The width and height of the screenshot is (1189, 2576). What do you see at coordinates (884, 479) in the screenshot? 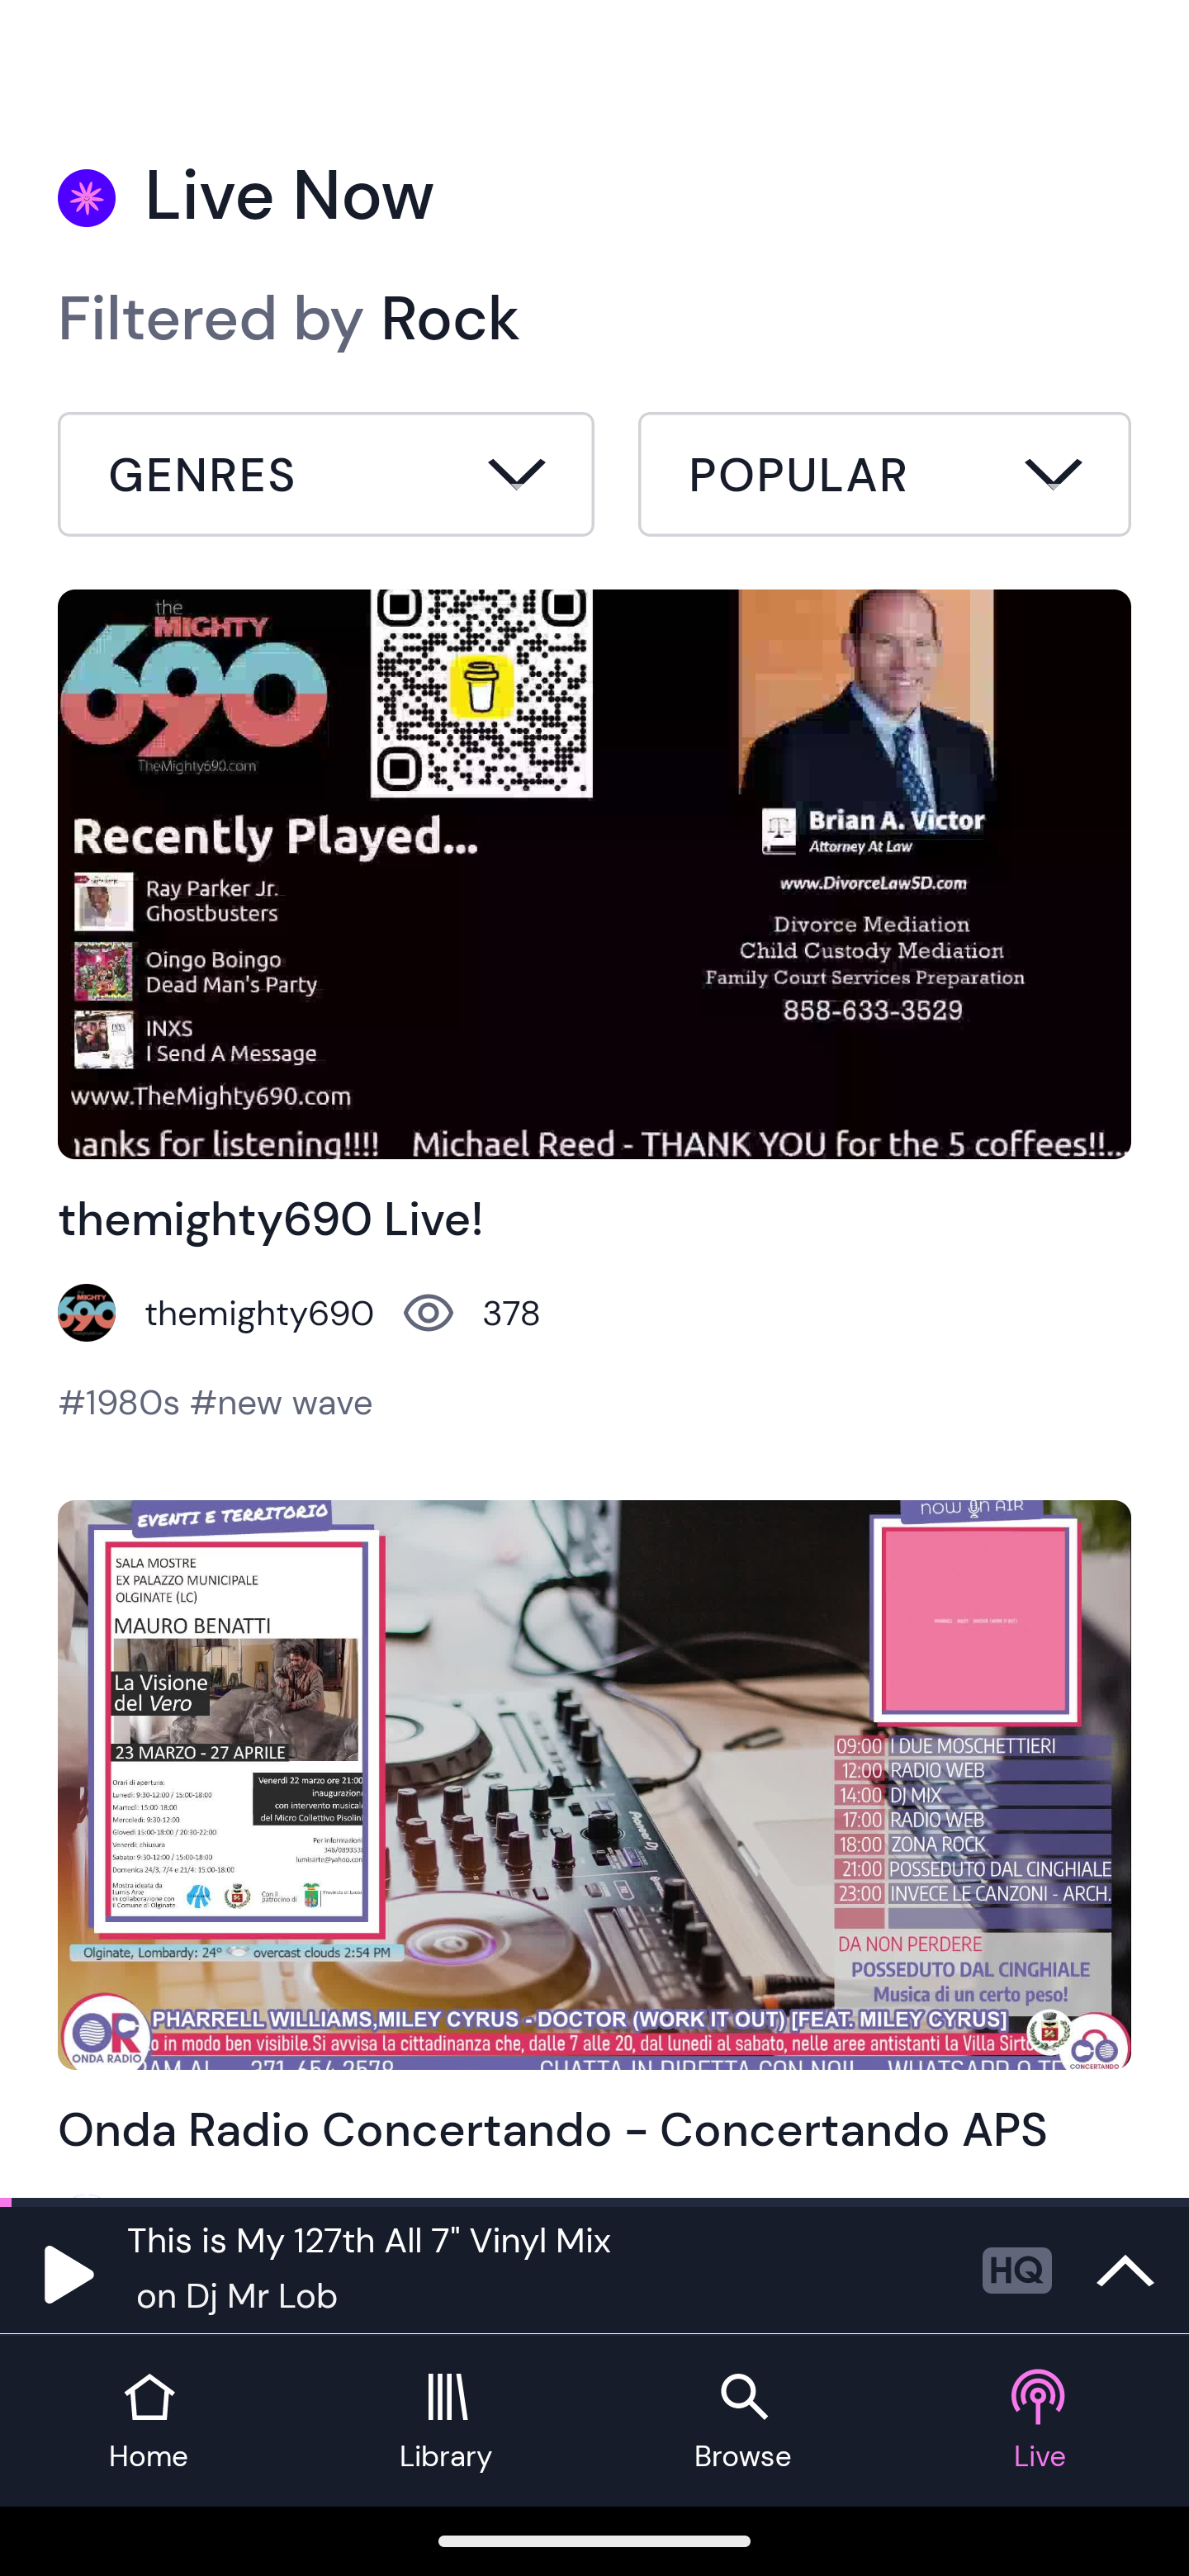
I see `Sort by button Popular` at bounding box center [884, 479].